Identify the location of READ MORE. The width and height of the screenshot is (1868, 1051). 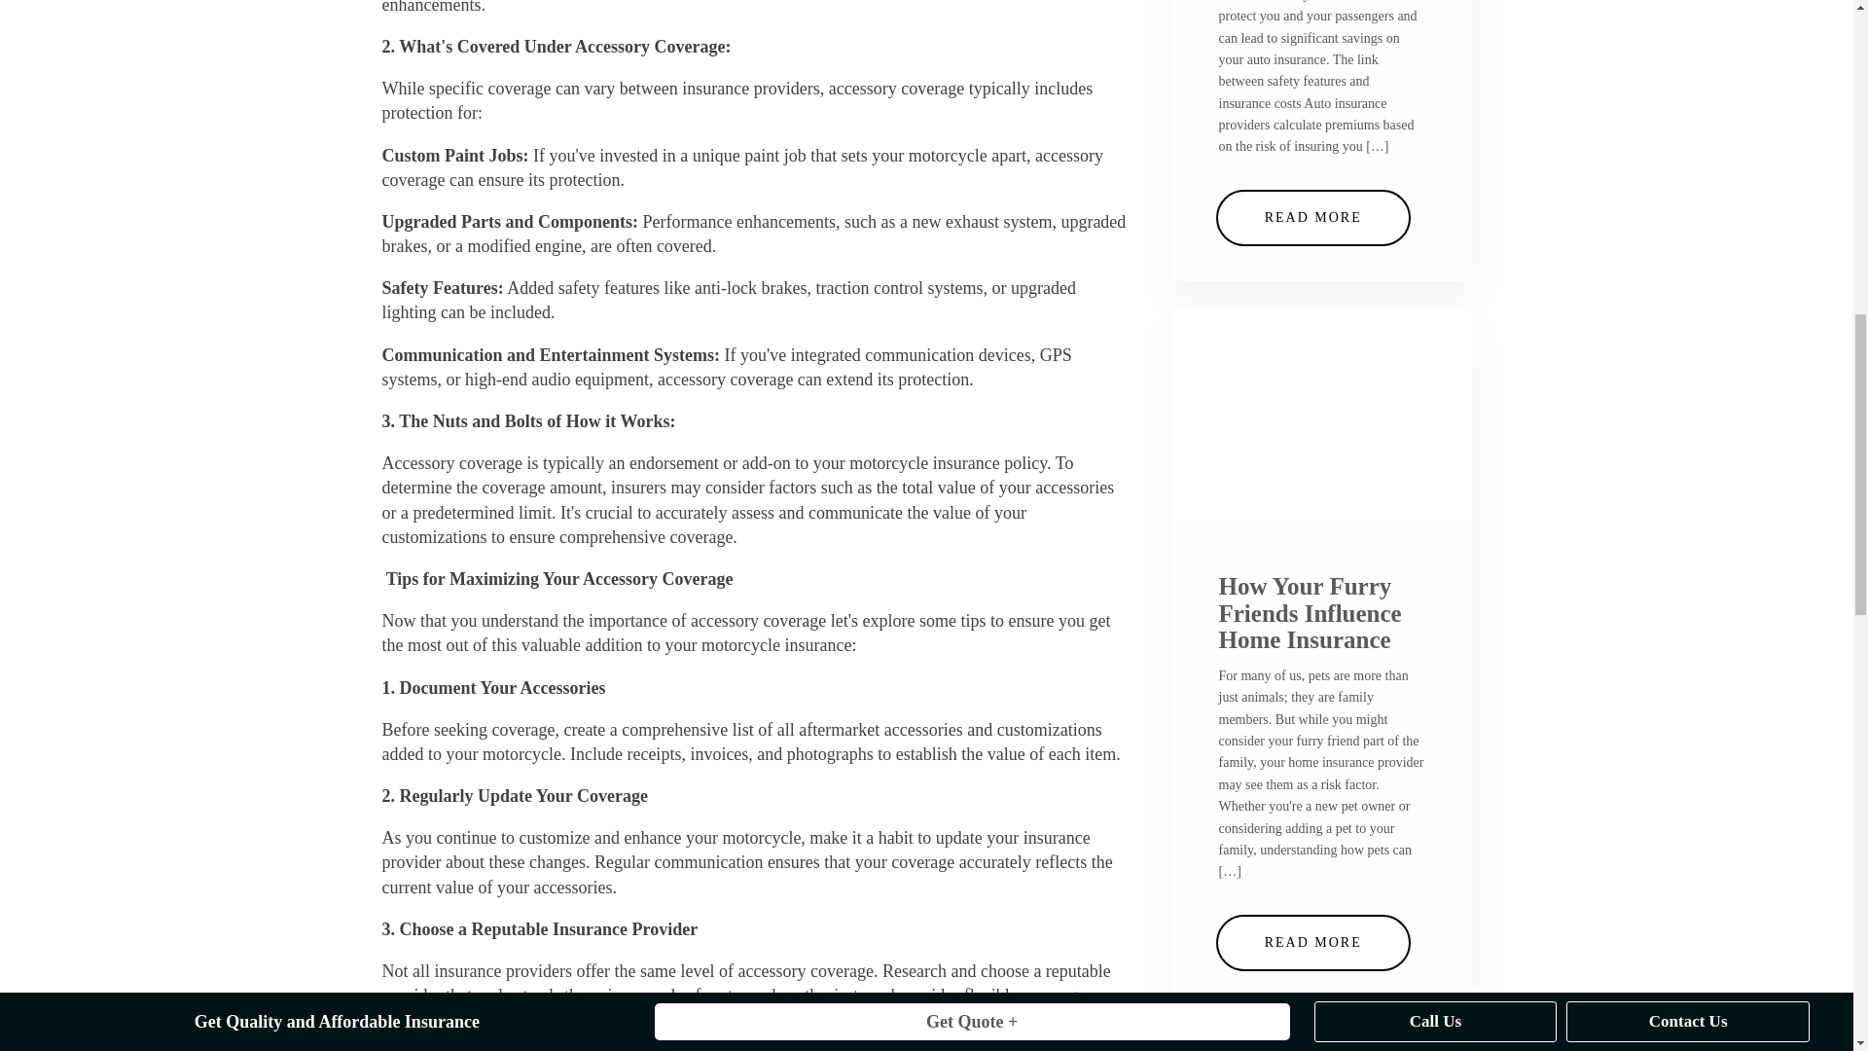
(1312, 942).